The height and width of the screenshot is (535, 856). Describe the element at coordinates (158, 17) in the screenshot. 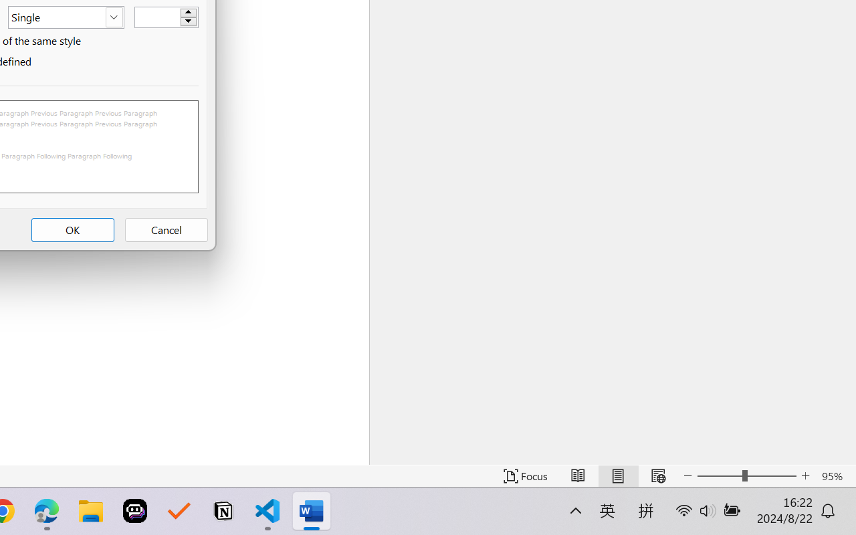

I see `RichEdit Control` at that location.